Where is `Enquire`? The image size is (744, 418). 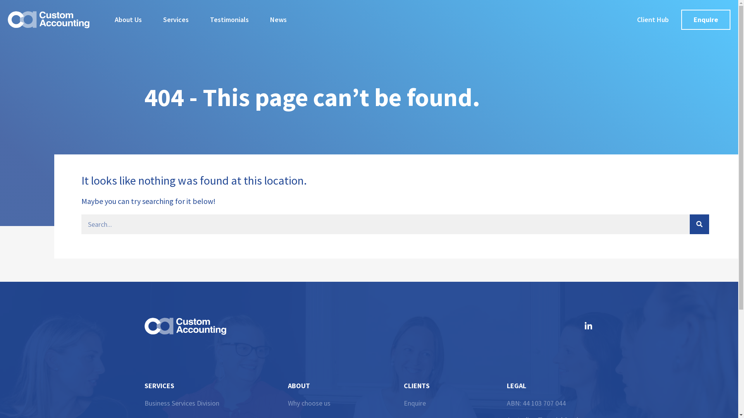
Enquire is located at coordinates (455, 403).